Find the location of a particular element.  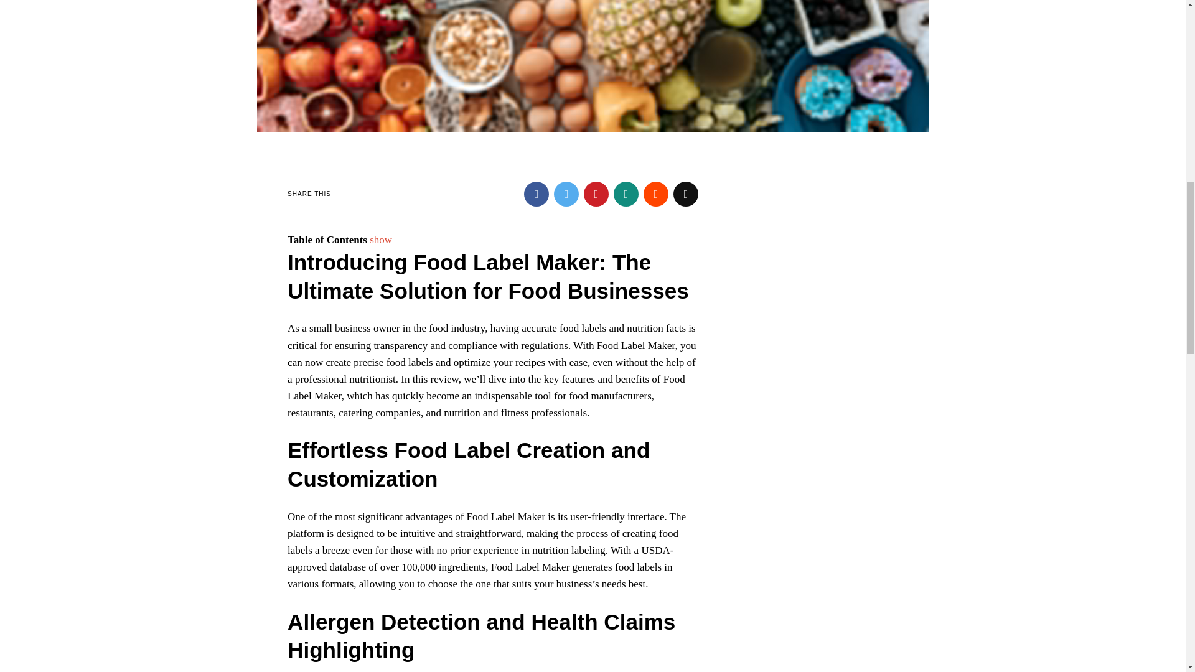

Whatsapp is located at coordinates (626, 194).